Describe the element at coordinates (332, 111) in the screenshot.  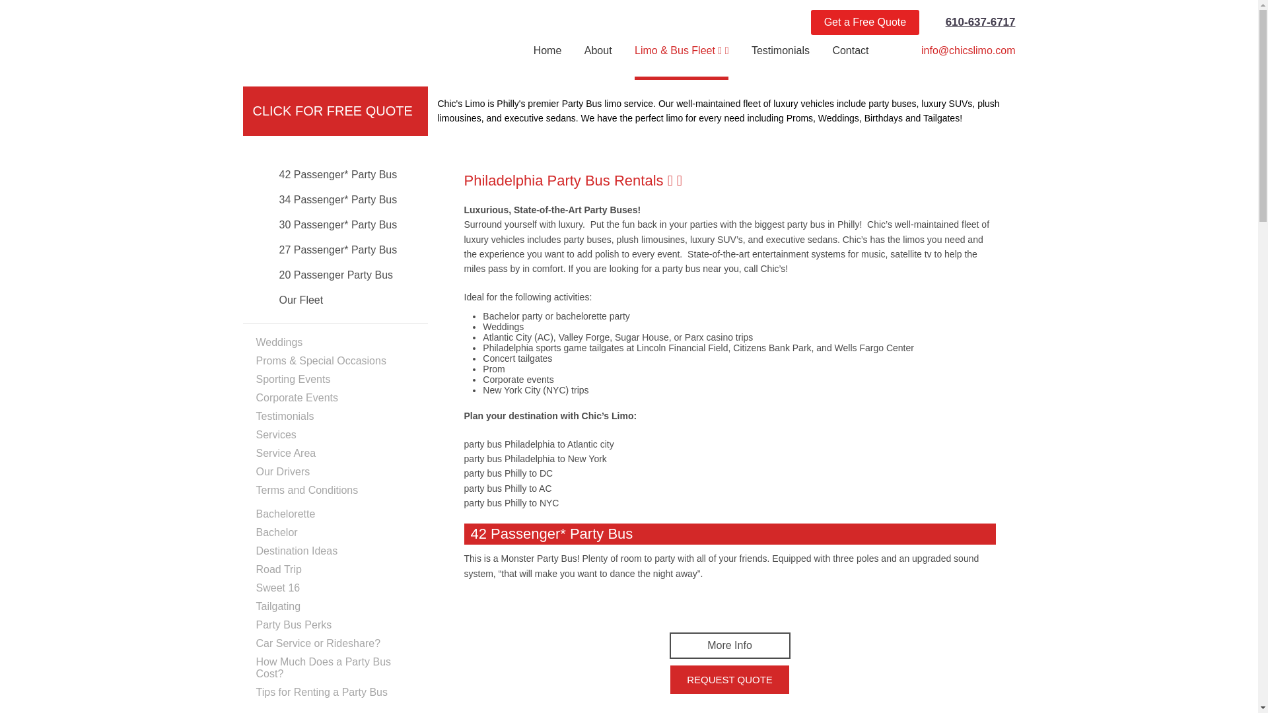
I see `CLICK FOR FREE QUOTE` at that location.